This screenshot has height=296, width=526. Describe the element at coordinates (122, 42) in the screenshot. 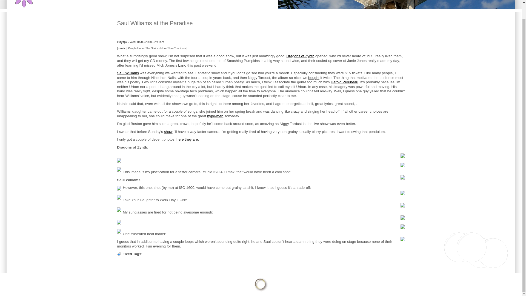

I see `xrayspx` at that location.